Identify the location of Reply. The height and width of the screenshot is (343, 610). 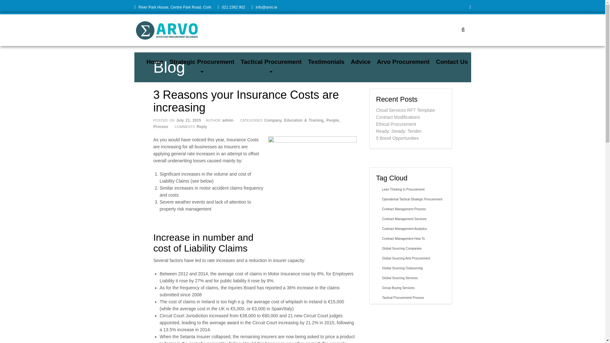
(202, 127).